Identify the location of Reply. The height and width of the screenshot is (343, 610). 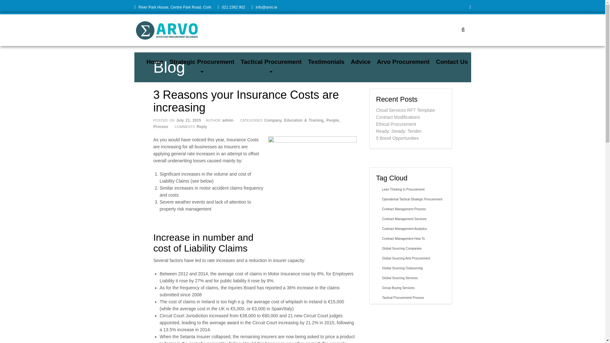
(202, 127).